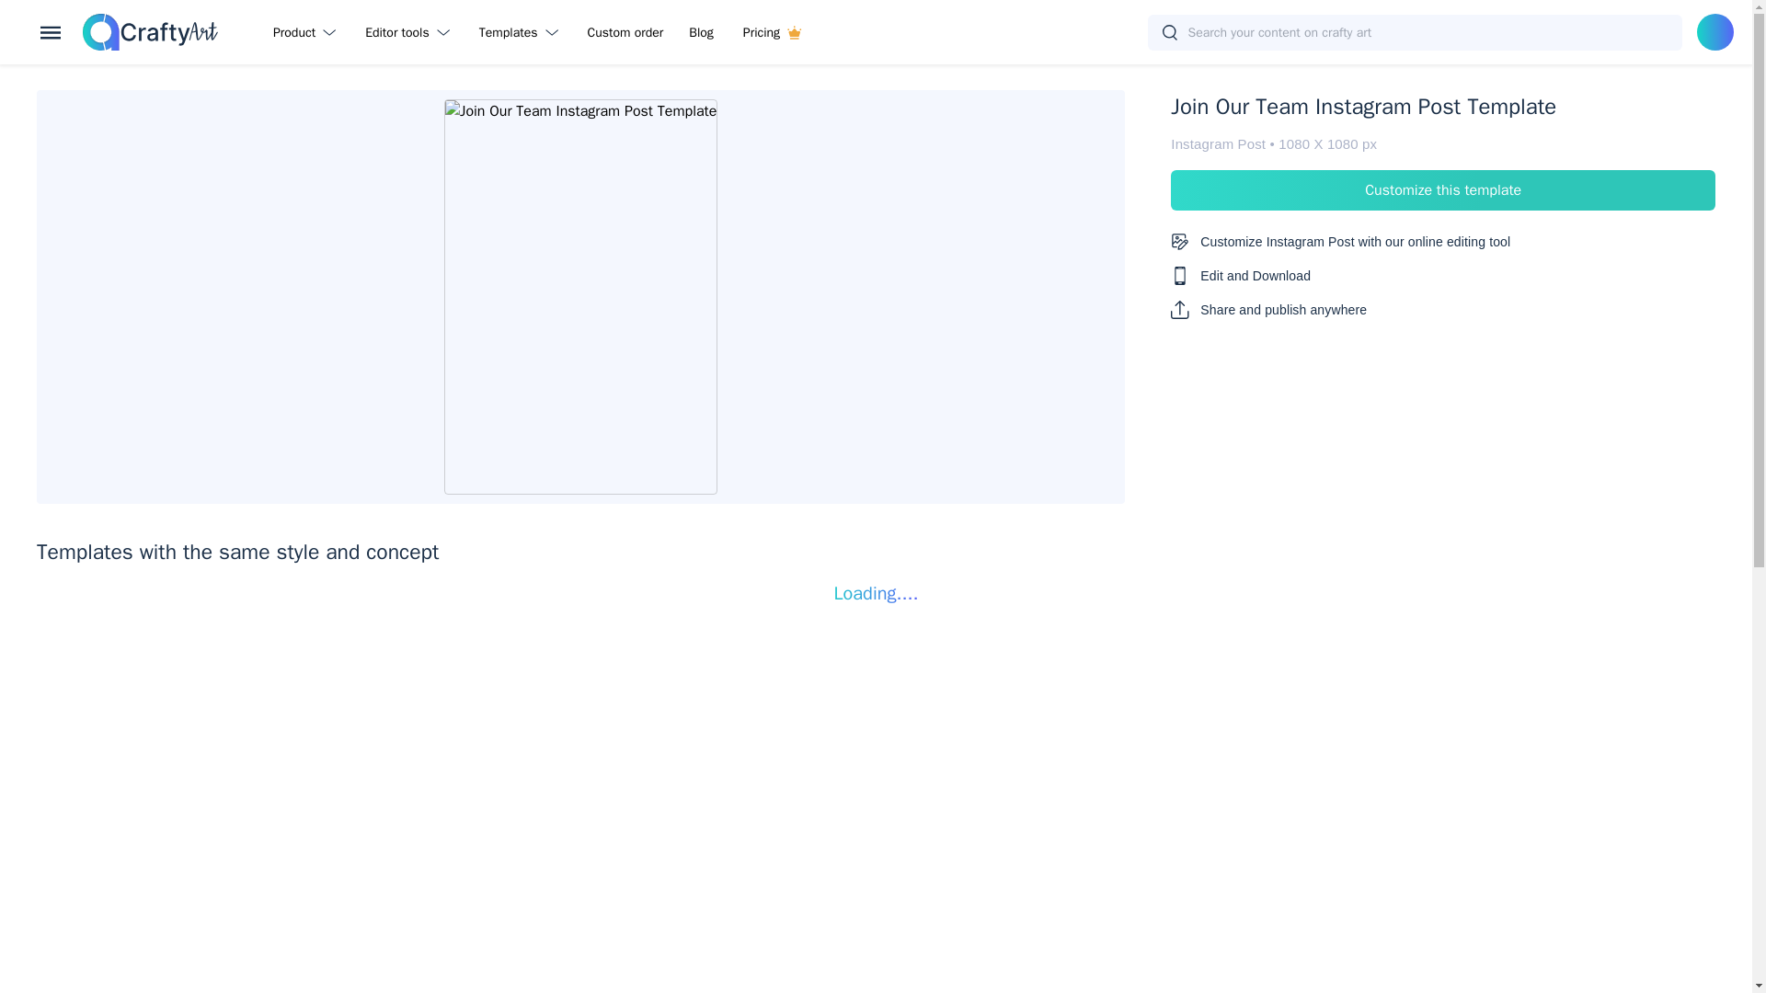  Describe the element at coordinates (772, 31) in the screenshot. I see `Pricing` at that location.